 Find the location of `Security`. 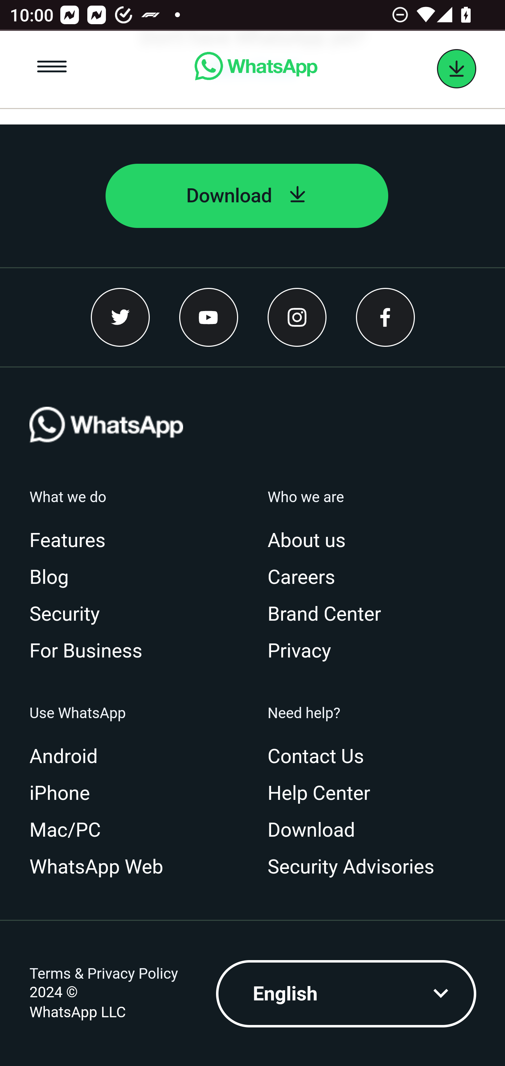

Security is located at coordinates (70, 615).